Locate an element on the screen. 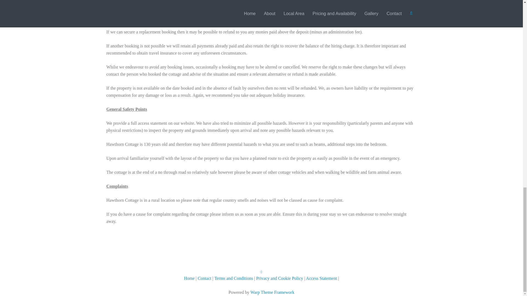 The width and height of the screenshot is (527, 296). Terms and Conditions is located at coordinates (234, 278).